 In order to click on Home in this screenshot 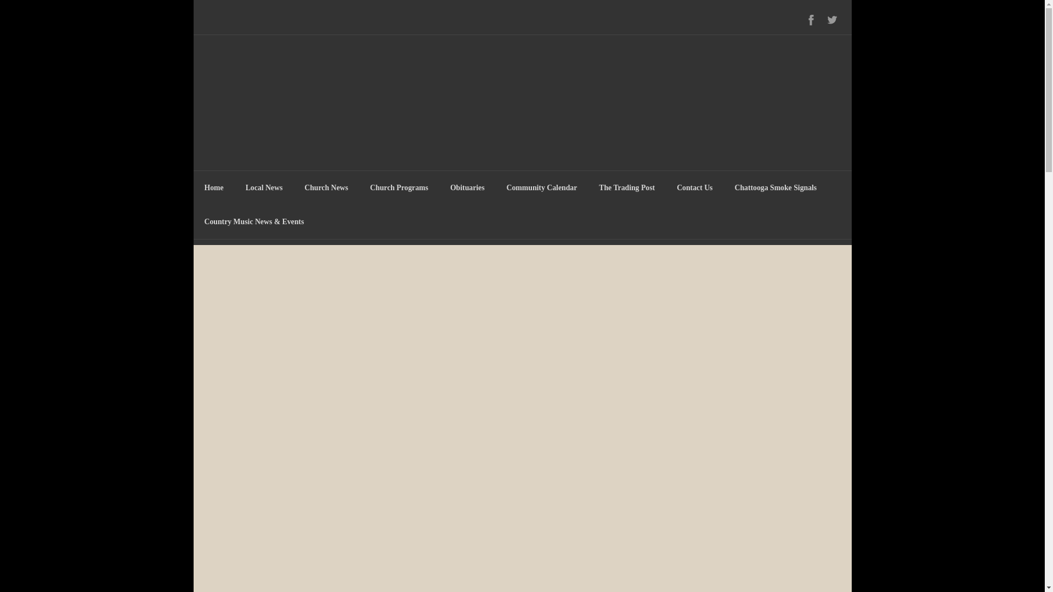, I will do `click(213, 187)`.